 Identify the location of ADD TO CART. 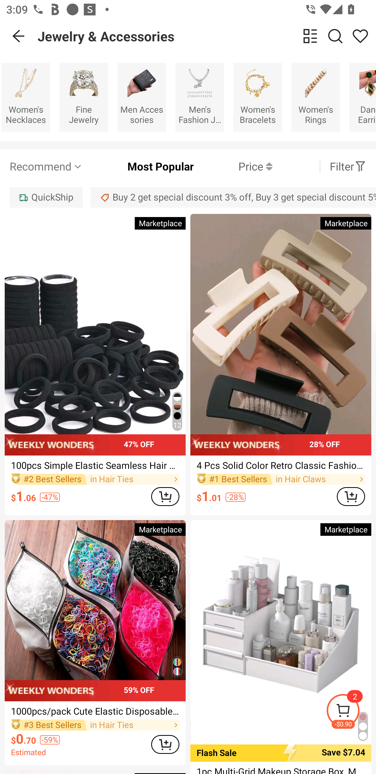
(351, 496).